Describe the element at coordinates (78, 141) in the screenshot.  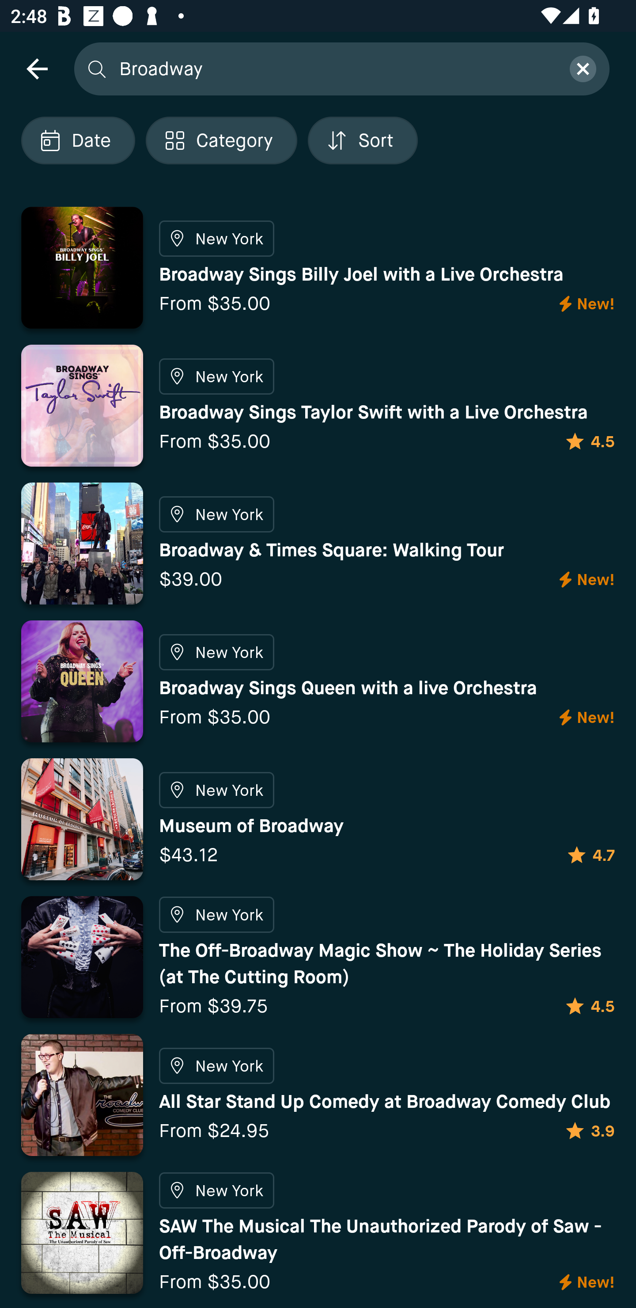
I see `Localized description Date` at that location.